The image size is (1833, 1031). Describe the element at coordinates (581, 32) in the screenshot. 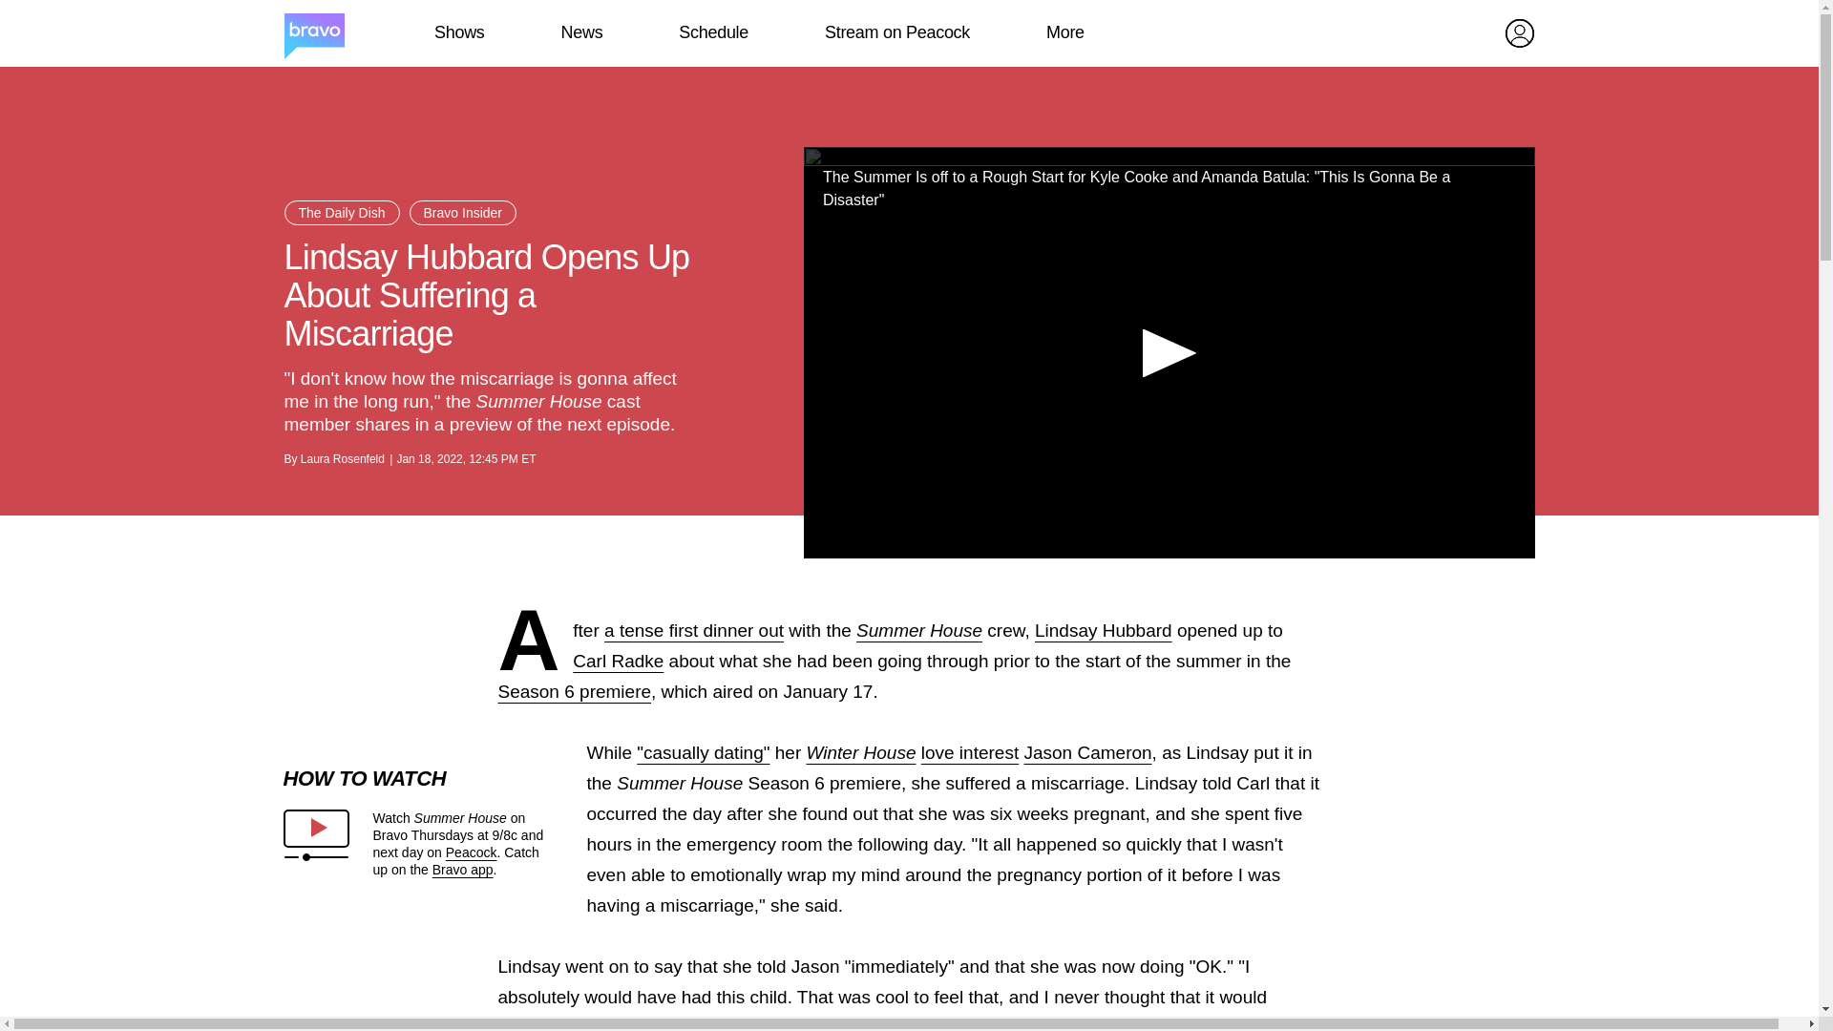

I see `News` at that location.